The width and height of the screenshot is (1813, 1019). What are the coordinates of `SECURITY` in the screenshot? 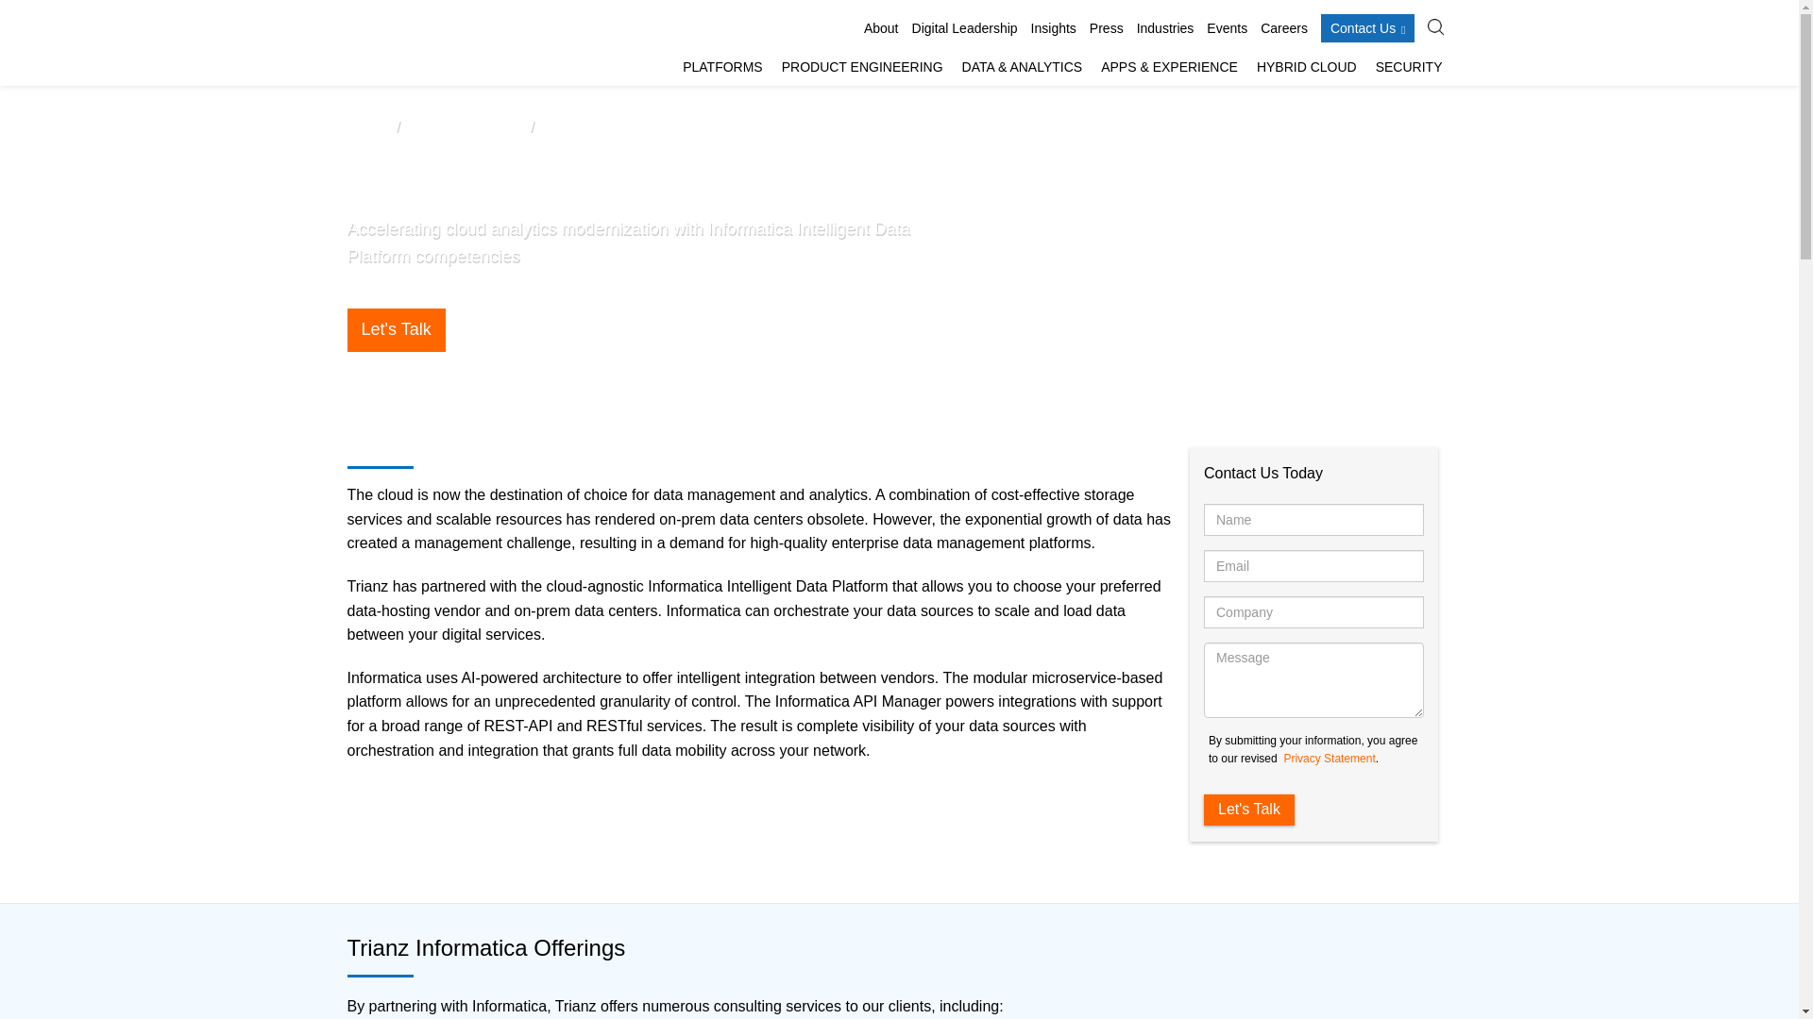 It's located at (1409, 68).